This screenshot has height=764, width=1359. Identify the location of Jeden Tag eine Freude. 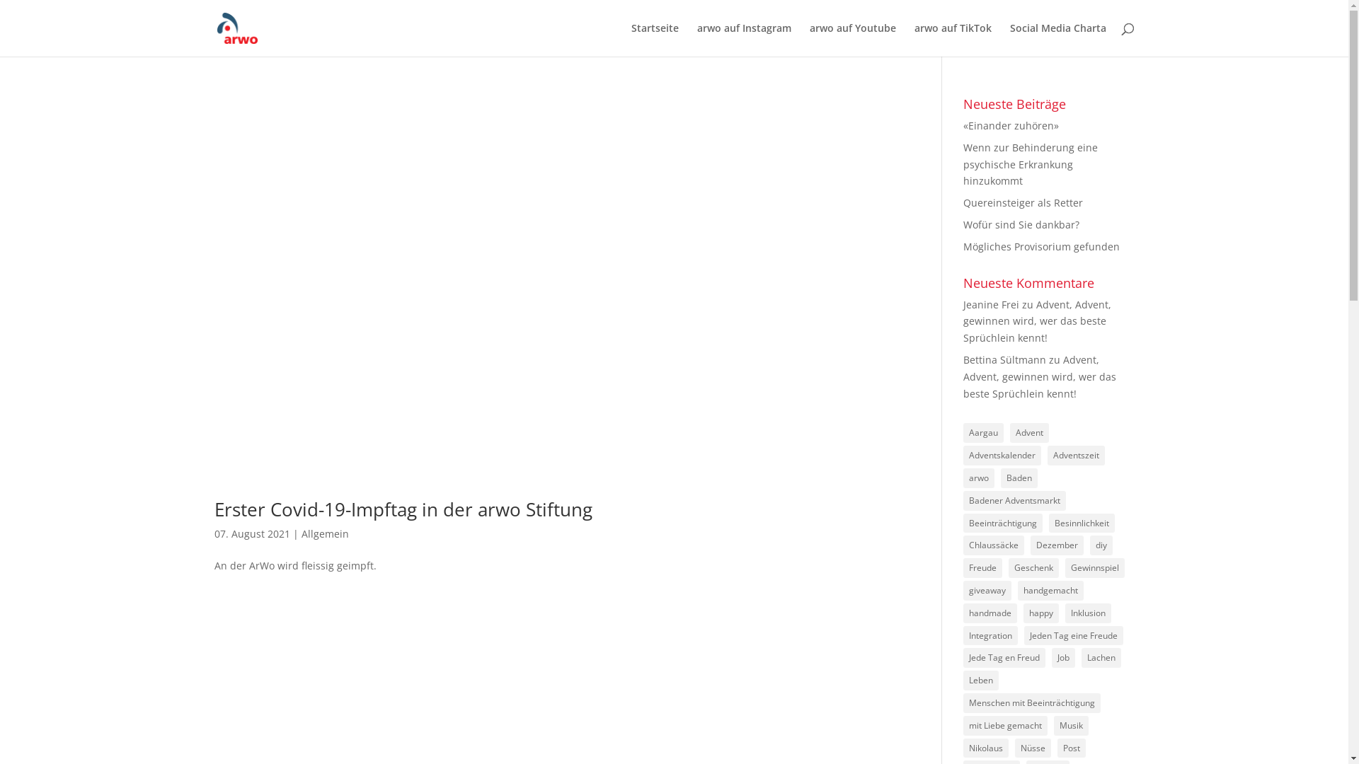
(1074, 636).